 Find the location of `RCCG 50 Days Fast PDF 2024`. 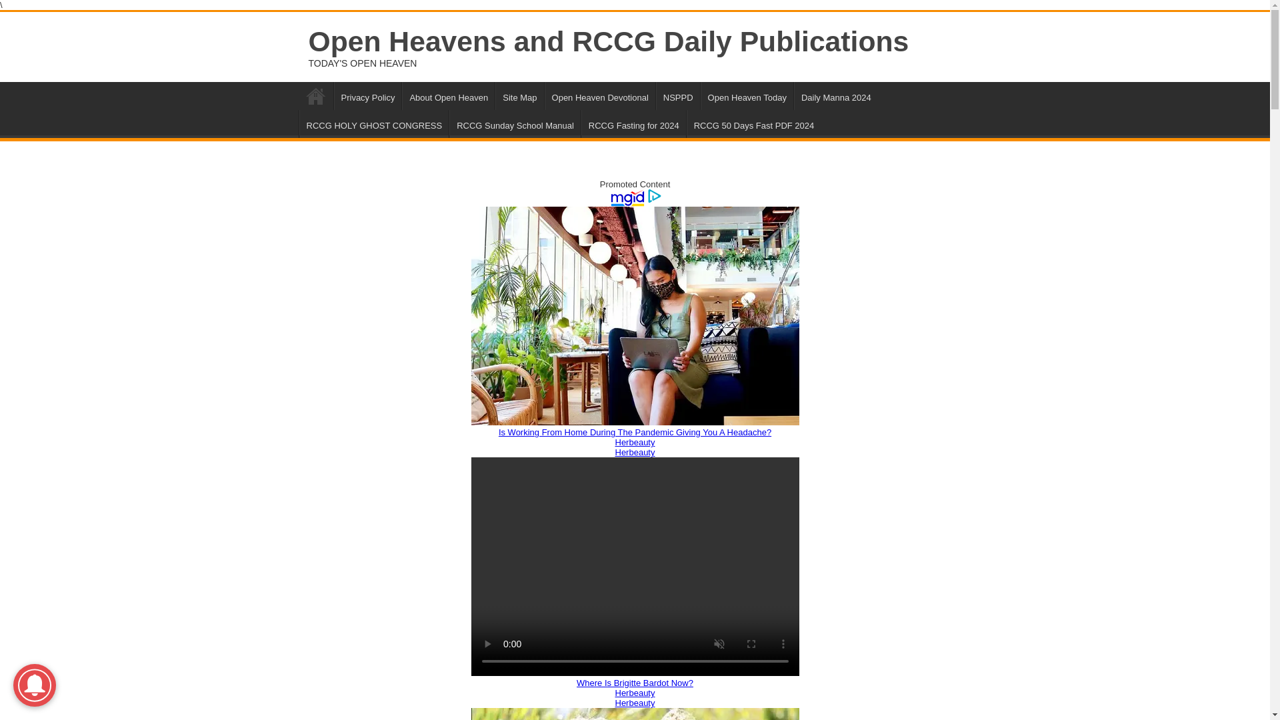

RCCG 50 Days Fast PDF 2024 is located at coordinates (753, 124).